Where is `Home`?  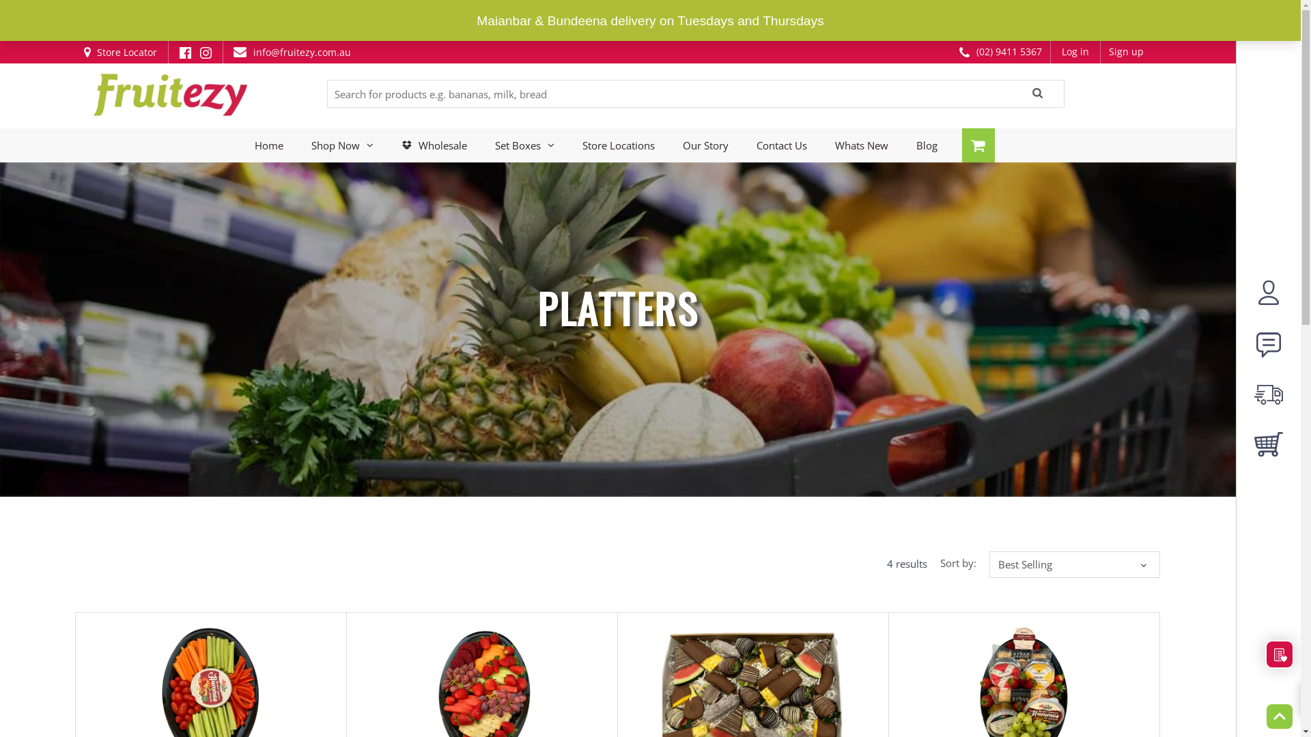 Home is located at coordinates (269, 104).